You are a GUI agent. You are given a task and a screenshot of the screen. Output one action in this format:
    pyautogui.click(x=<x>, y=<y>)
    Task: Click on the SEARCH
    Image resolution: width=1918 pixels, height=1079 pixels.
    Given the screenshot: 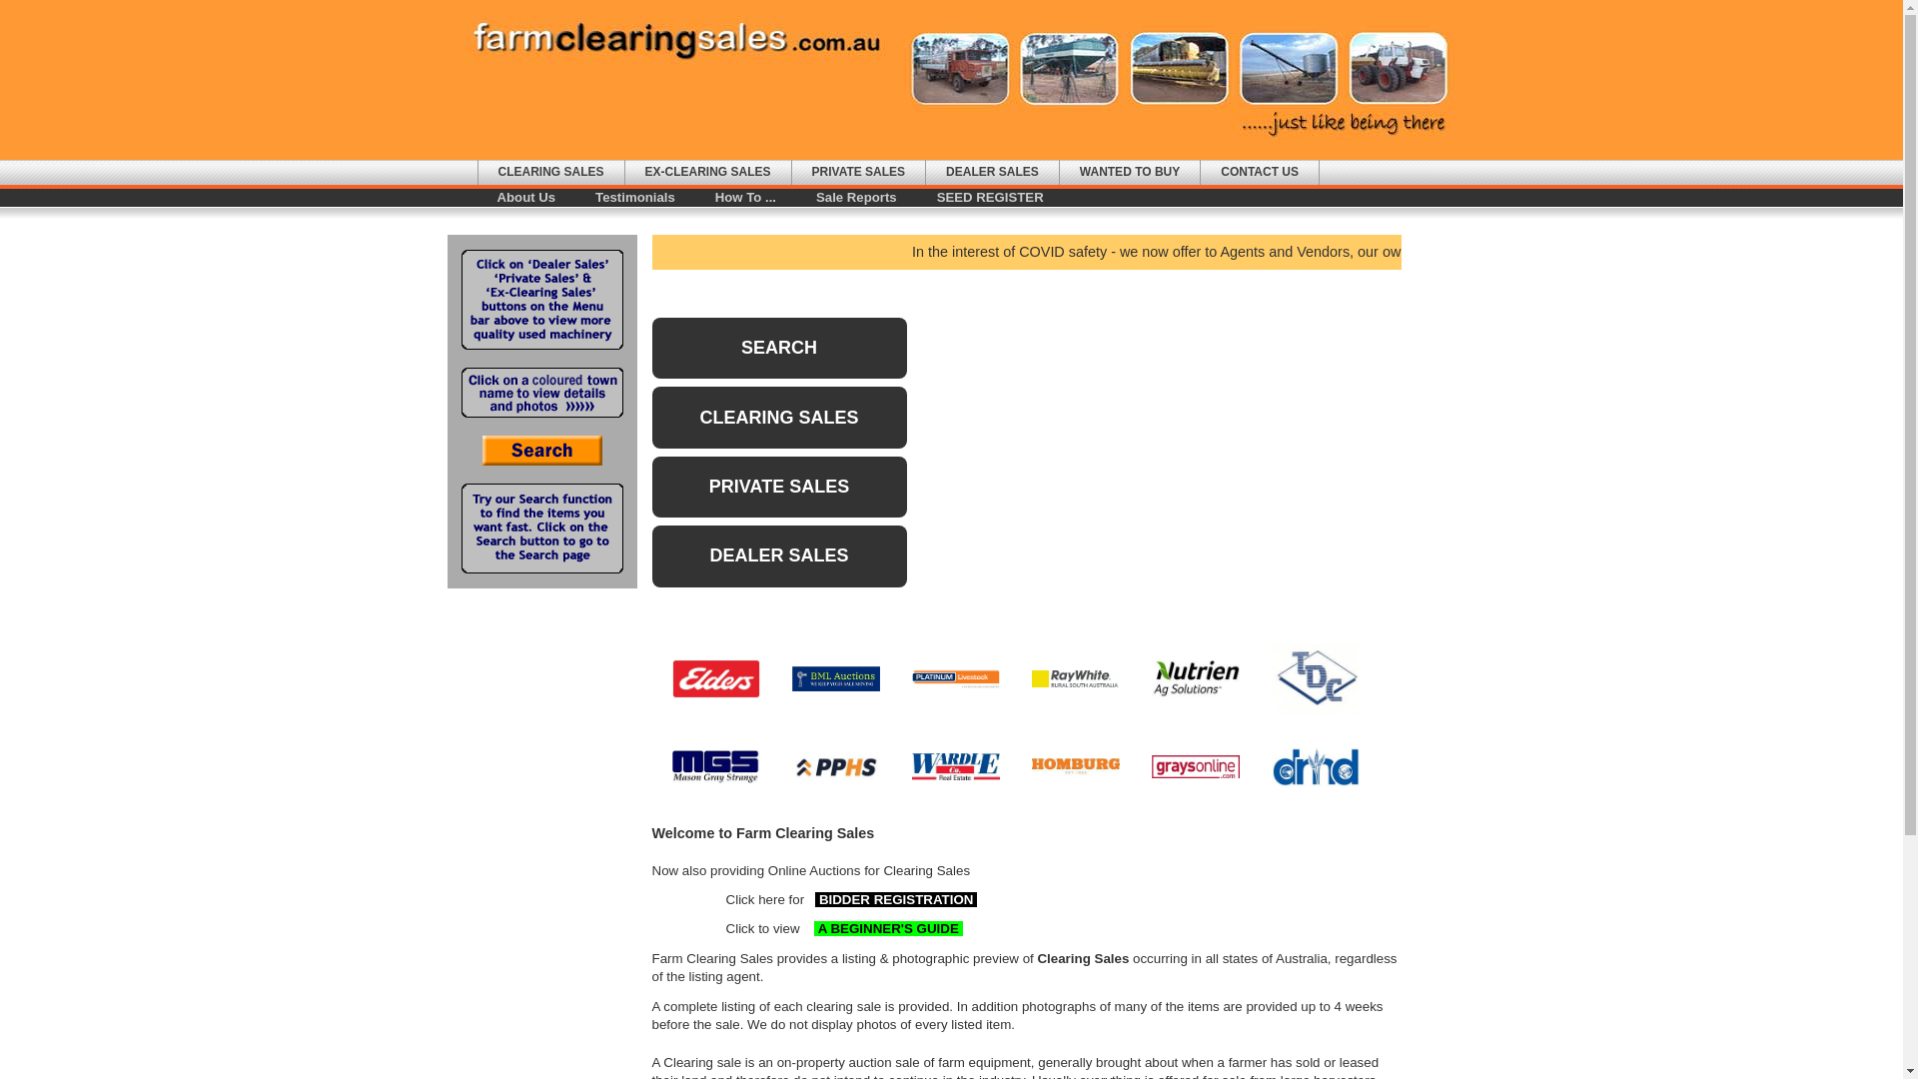 What is the action you would take?
    pyautogui.click(x=779, y=348)
    